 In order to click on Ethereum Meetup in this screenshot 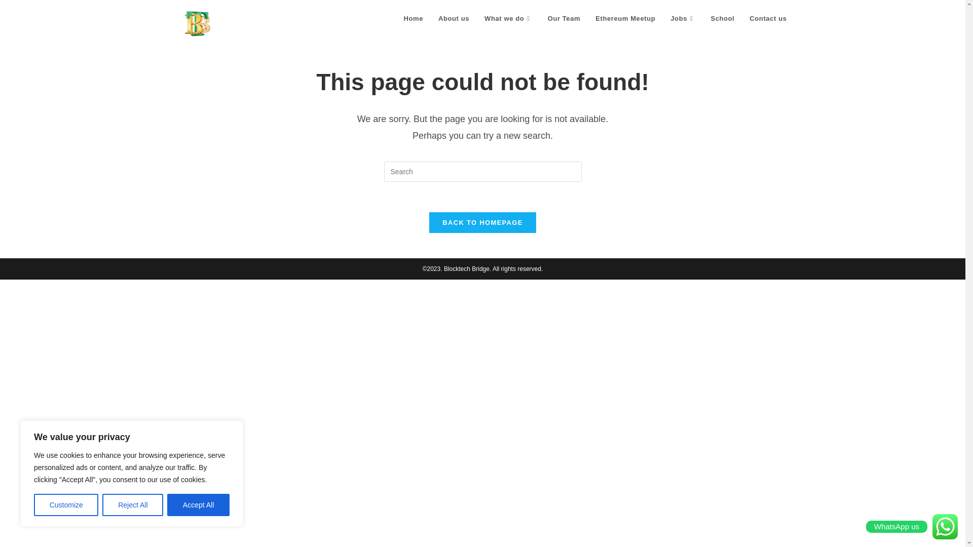, I will do `click(625, 19)`.